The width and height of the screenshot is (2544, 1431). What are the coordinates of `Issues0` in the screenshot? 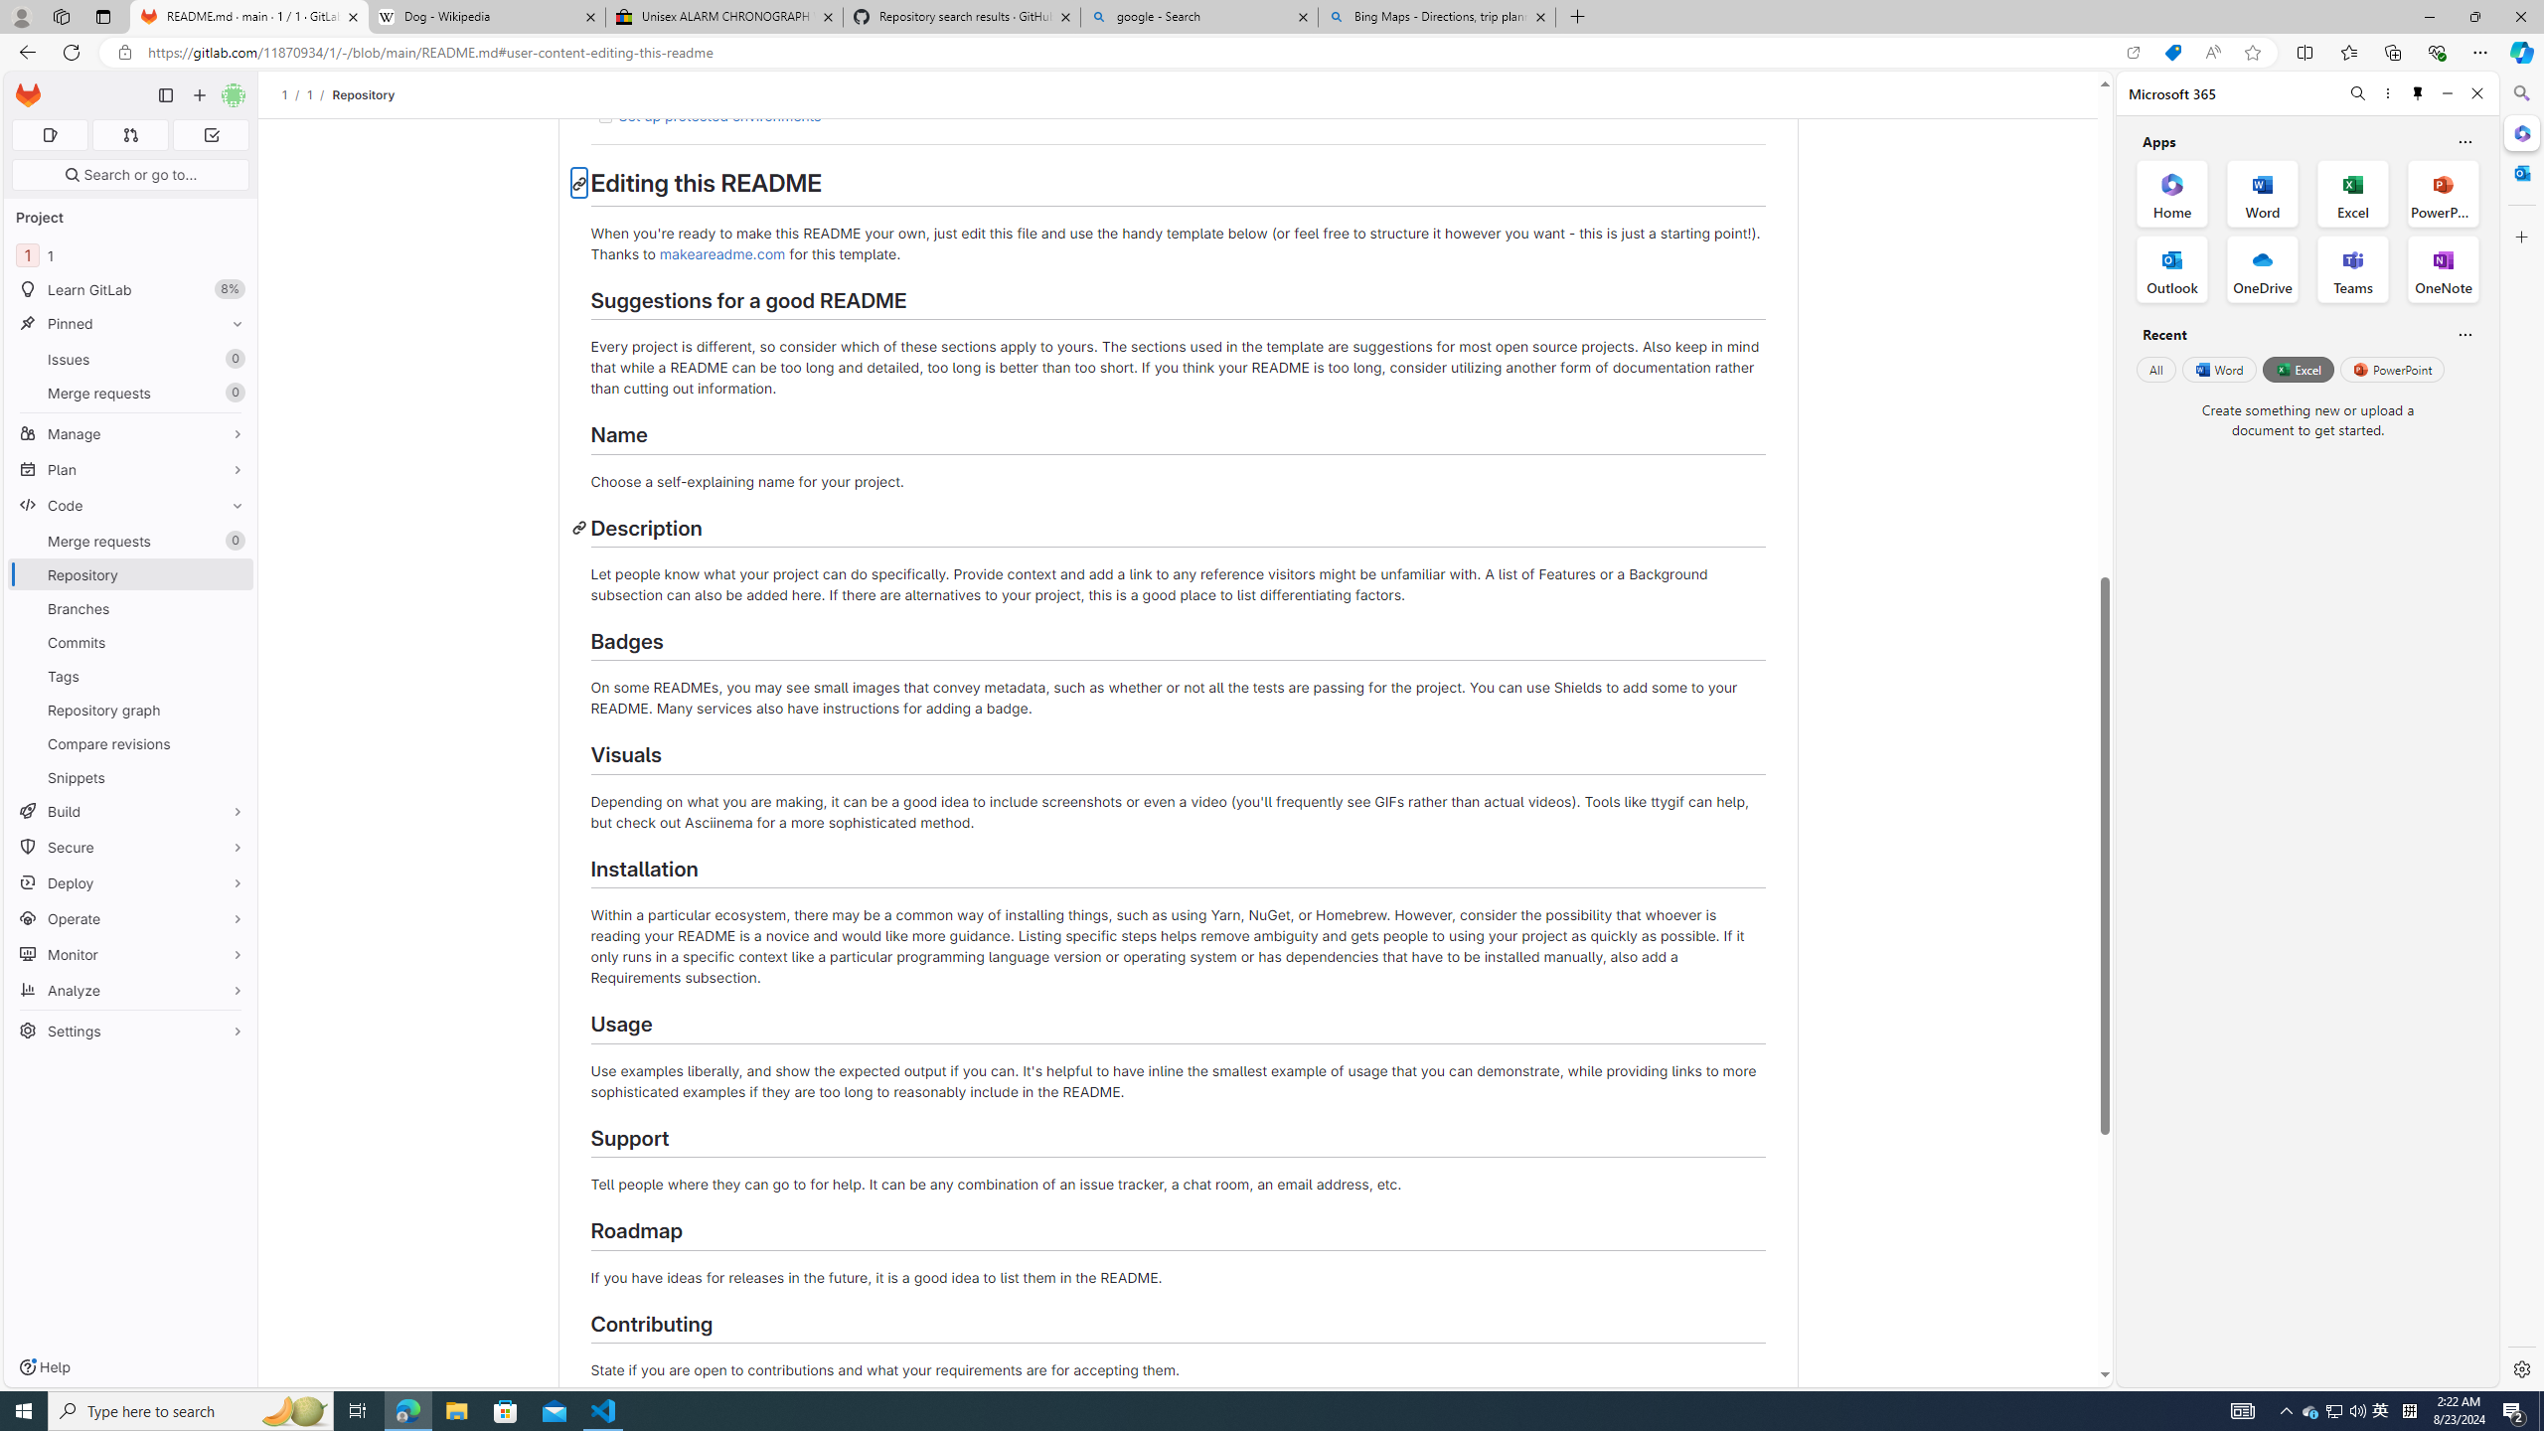 It's located at (131, 359).